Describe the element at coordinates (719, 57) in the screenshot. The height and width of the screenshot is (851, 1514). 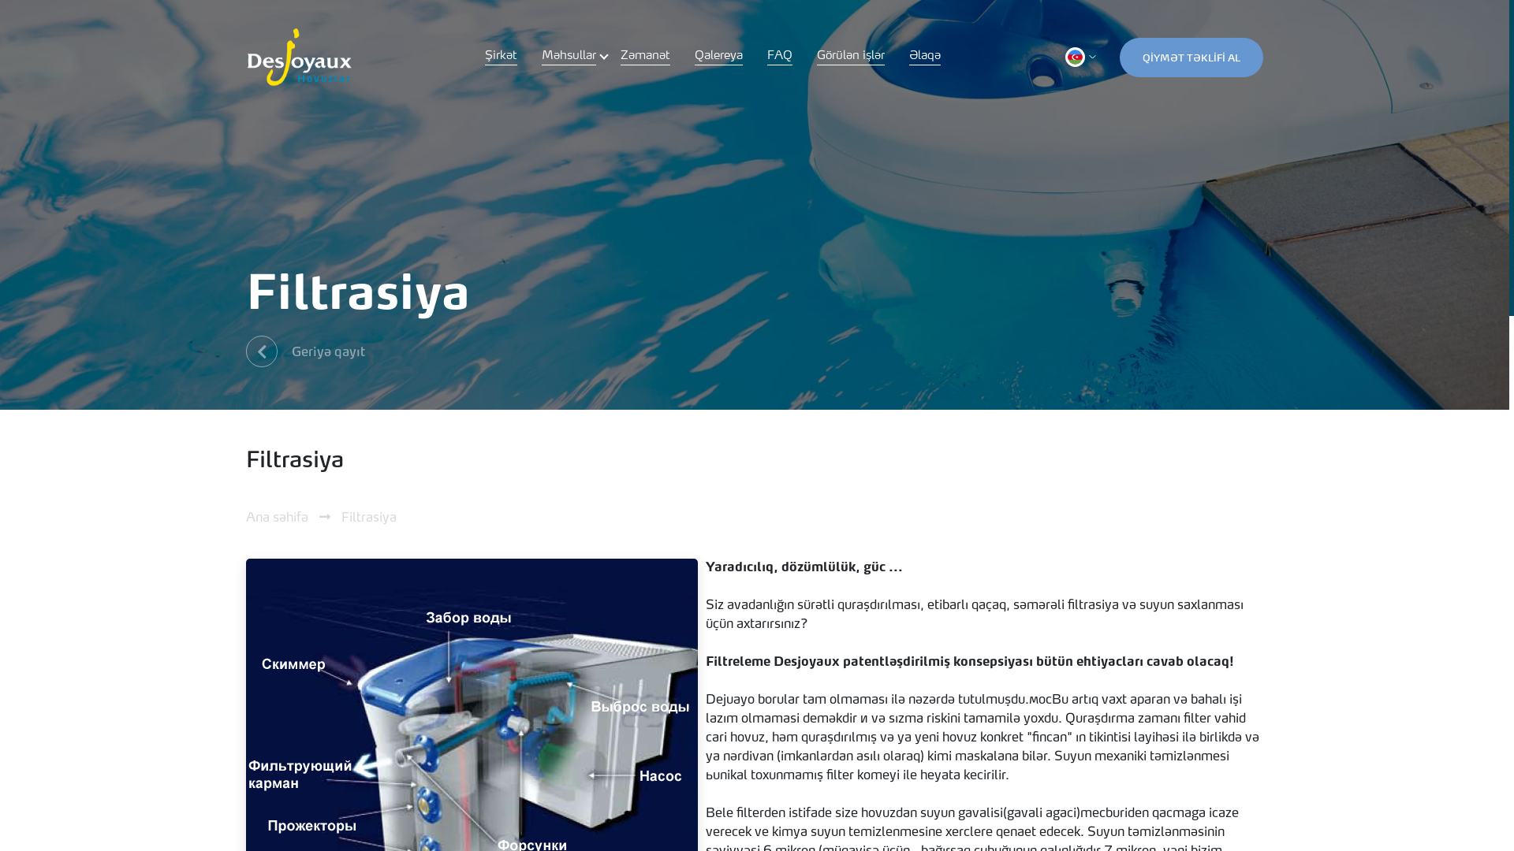
I see `Qalereya` at that location.